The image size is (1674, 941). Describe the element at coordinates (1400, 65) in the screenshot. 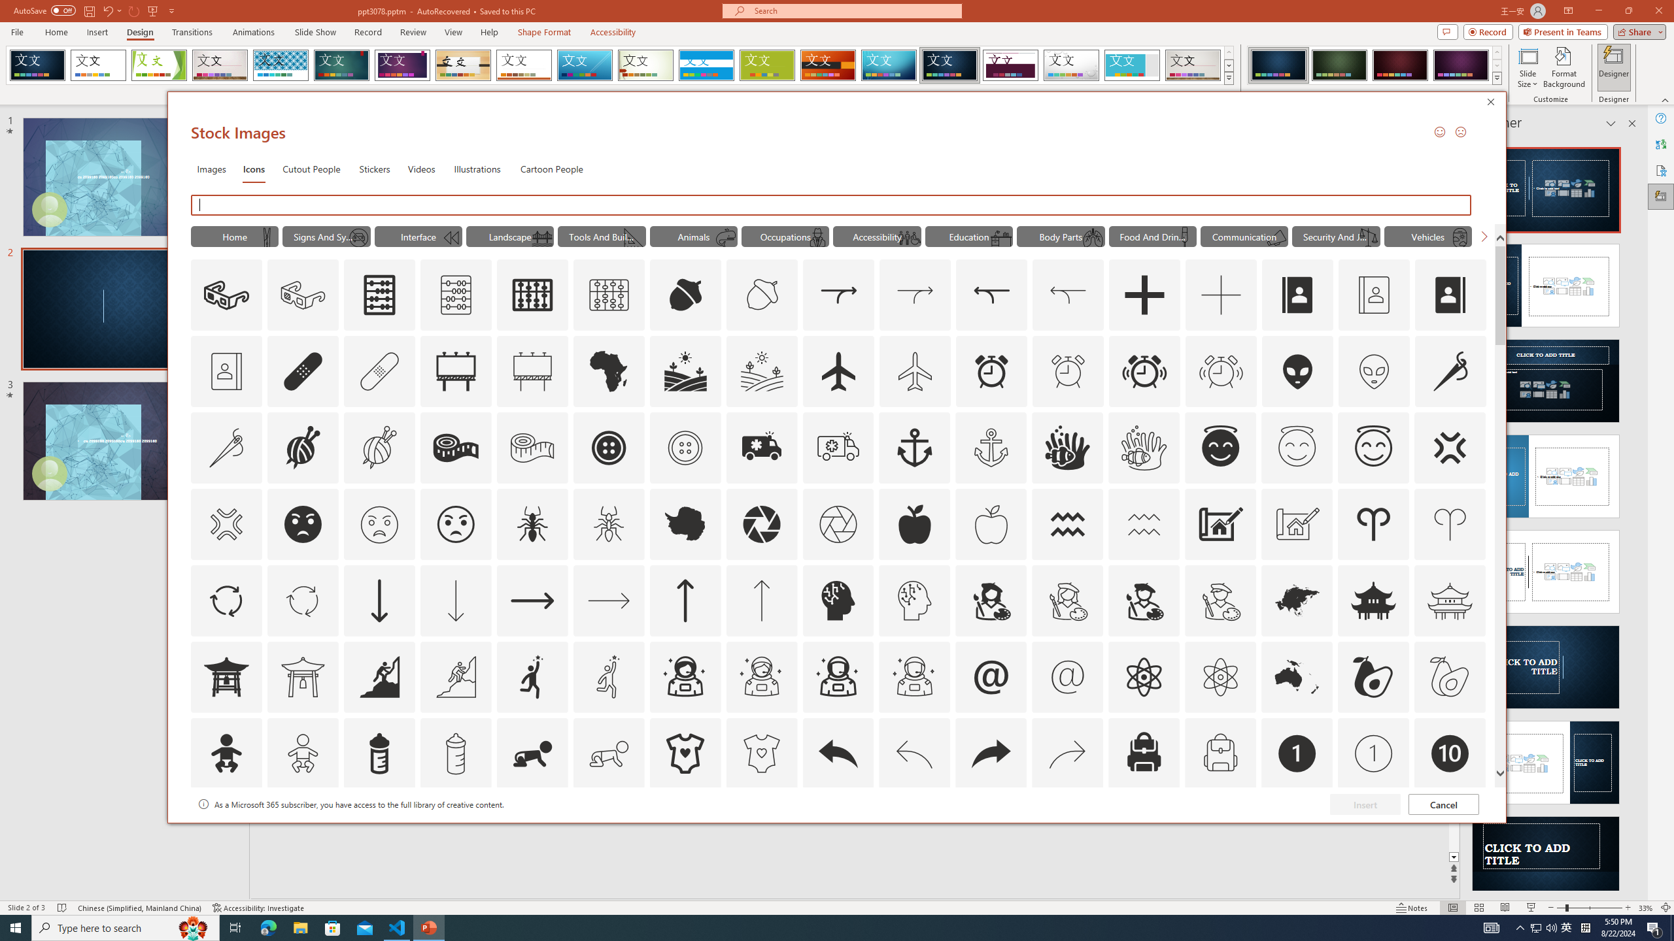

I see `Damask Variant 3` at that location.